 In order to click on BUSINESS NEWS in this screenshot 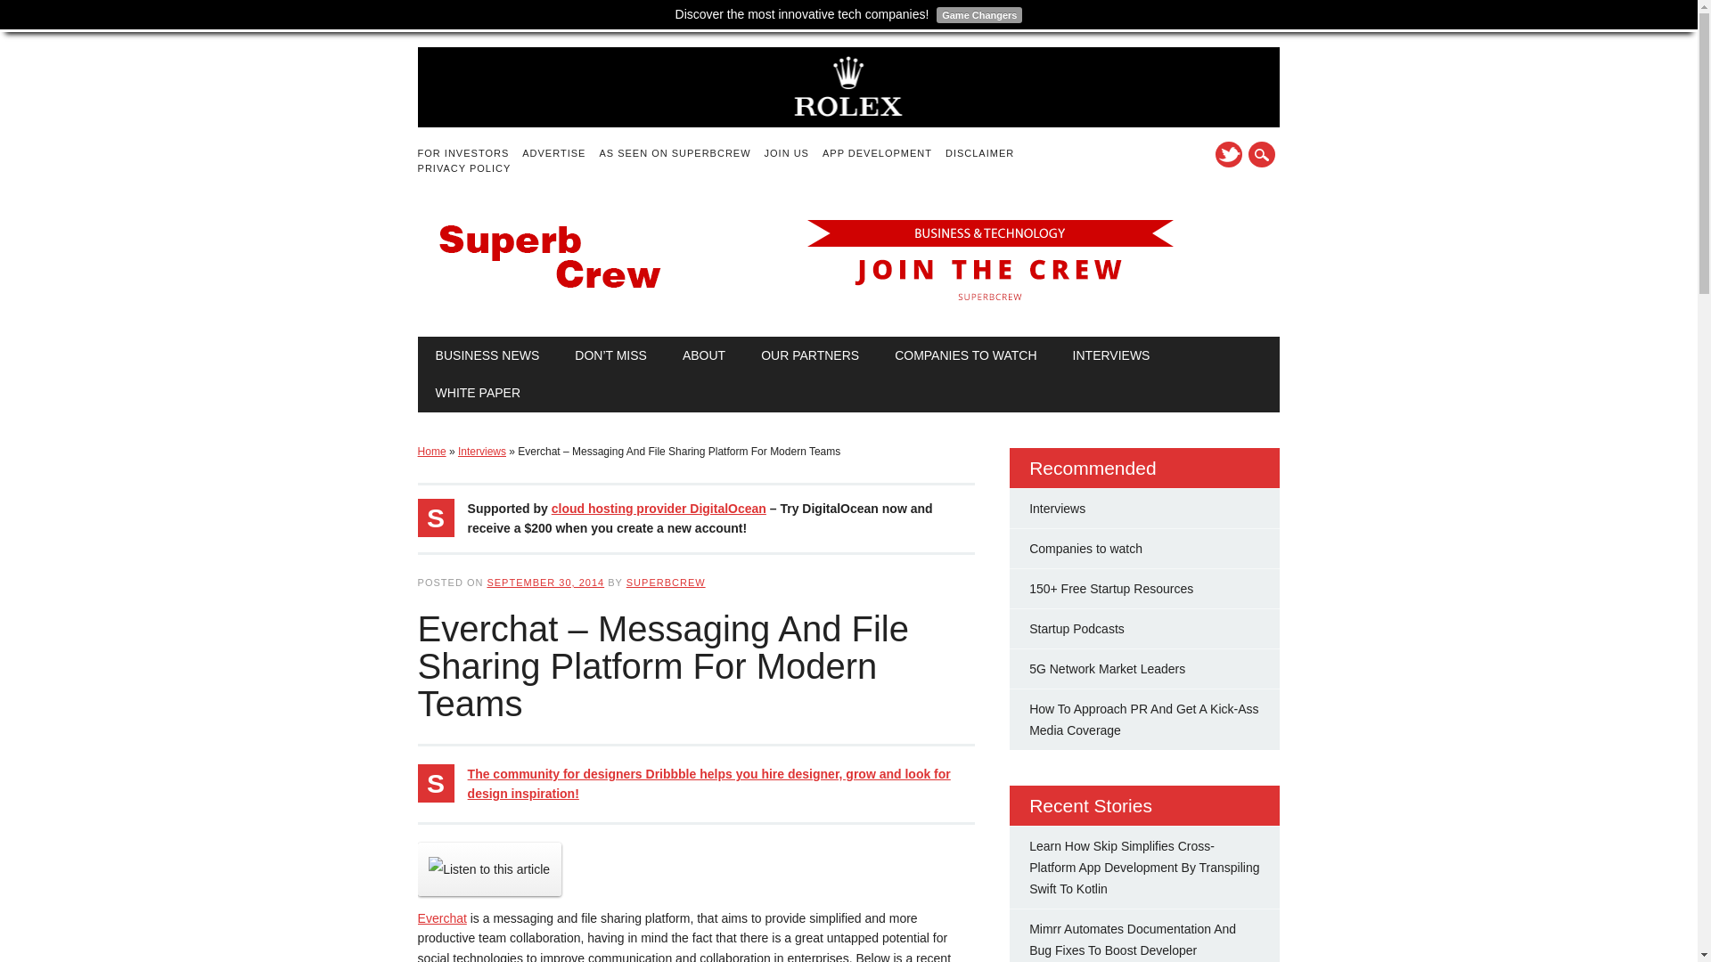, I will do `click(487, 355)`.